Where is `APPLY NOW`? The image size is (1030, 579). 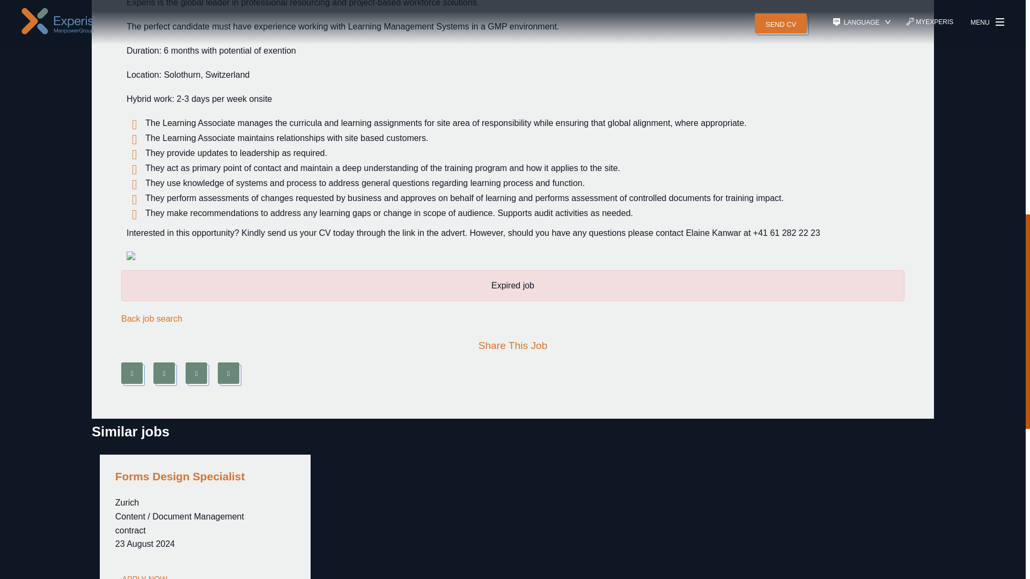
APPLY NOW is located at coordinates (145, 575).